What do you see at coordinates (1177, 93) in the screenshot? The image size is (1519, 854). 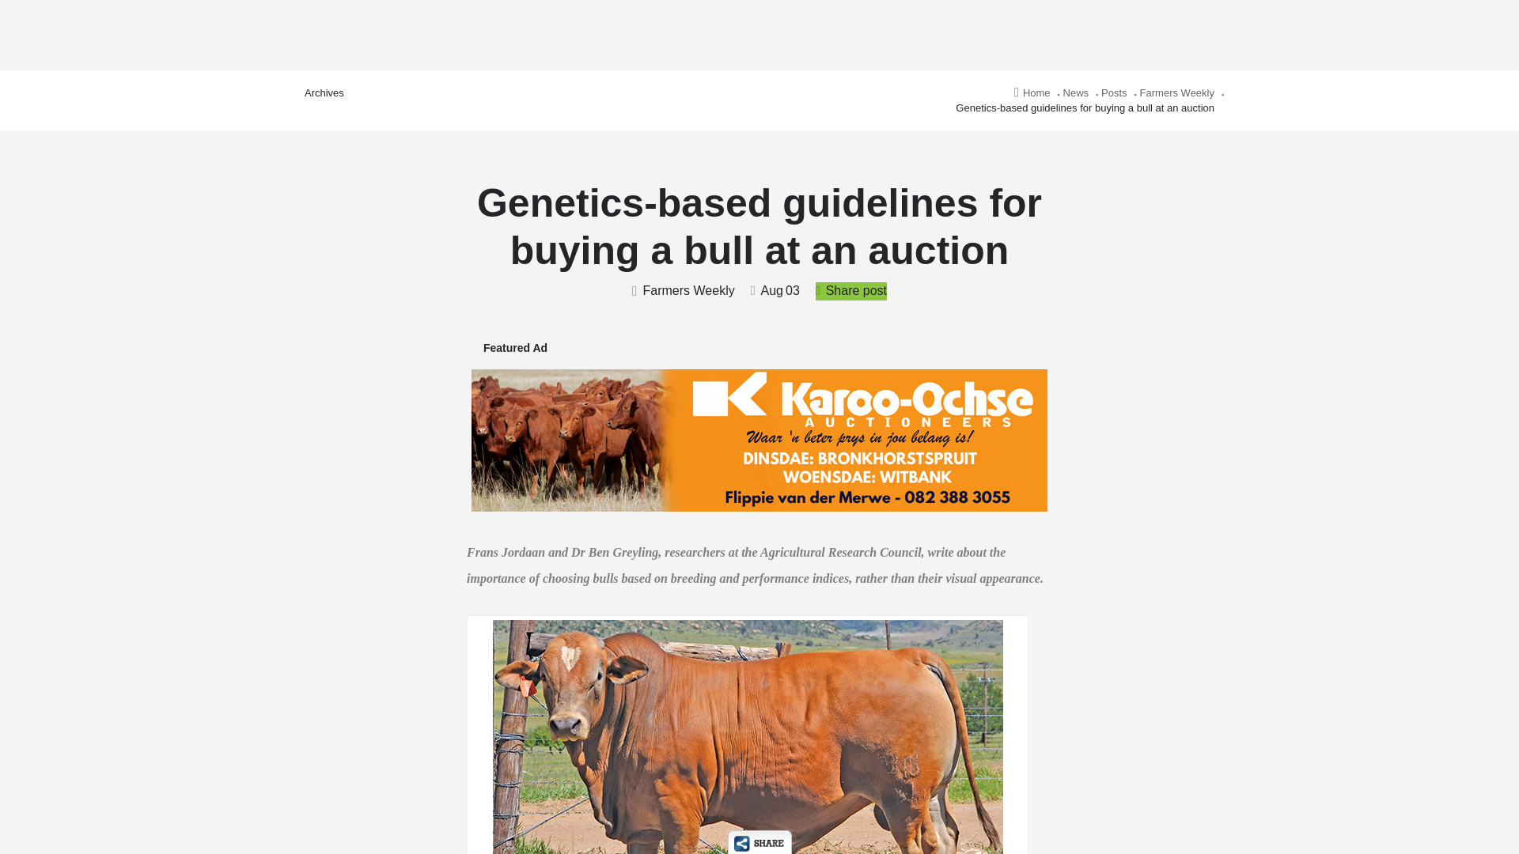 I see `Farmers Weekly` at bounding box center [1177, 93].